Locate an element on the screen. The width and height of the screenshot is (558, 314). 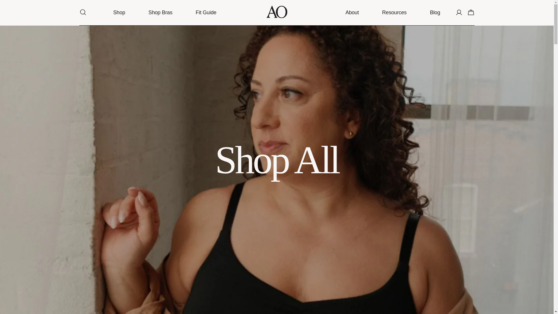
AnaOno is located at coordinates (277, 13).